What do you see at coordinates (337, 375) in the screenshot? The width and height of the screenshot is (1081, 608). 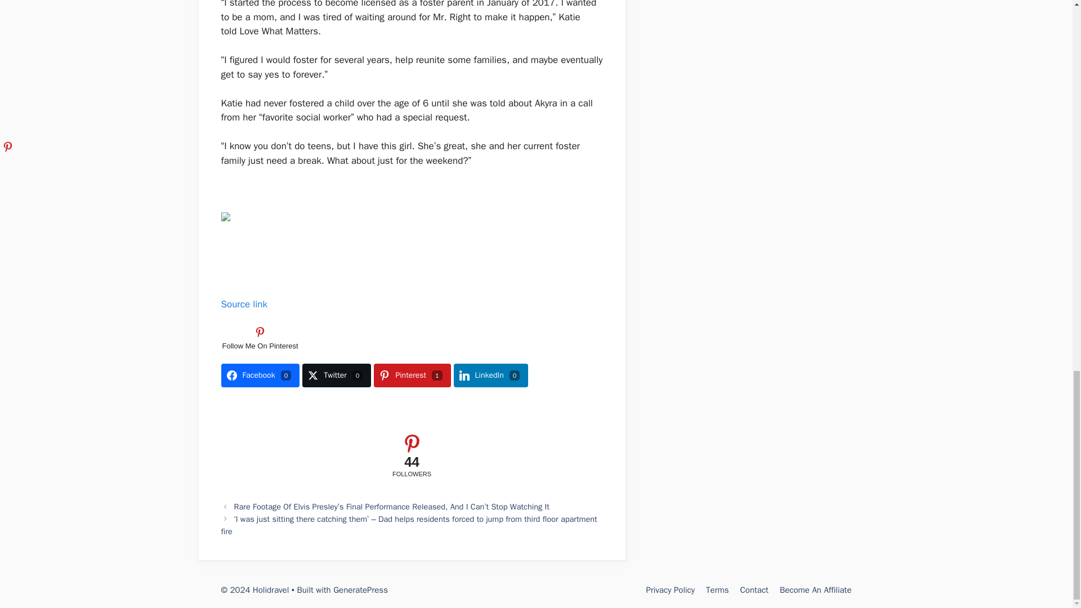 I see `Twitter0` at bounding box center [337, 375].